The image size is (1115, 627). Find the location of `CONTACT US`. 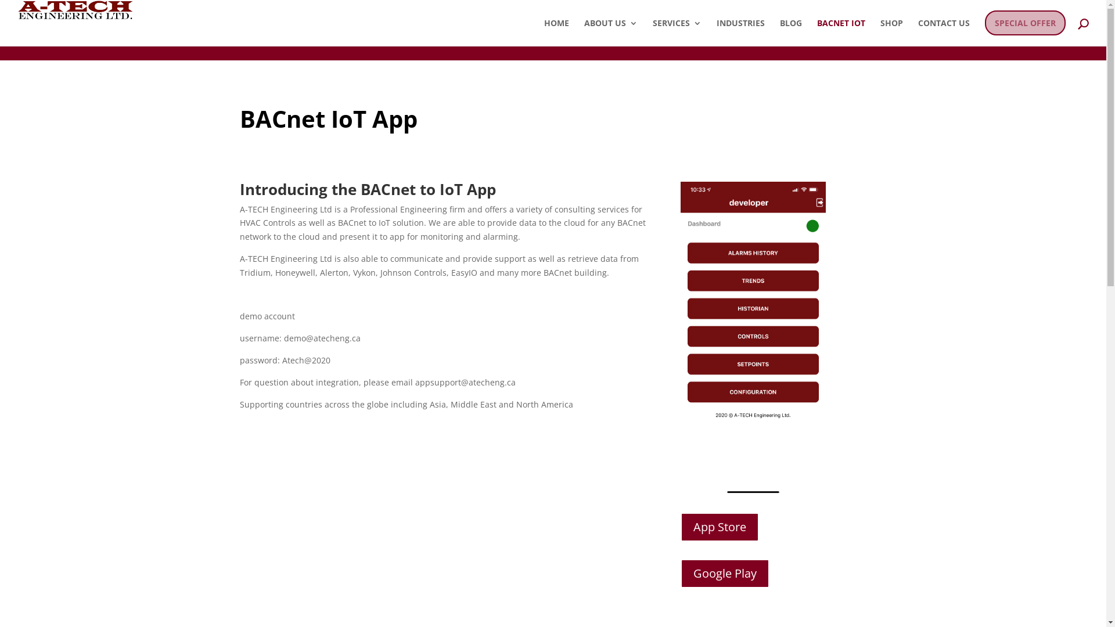

CONTACT US is located at coordinates (944, 33).